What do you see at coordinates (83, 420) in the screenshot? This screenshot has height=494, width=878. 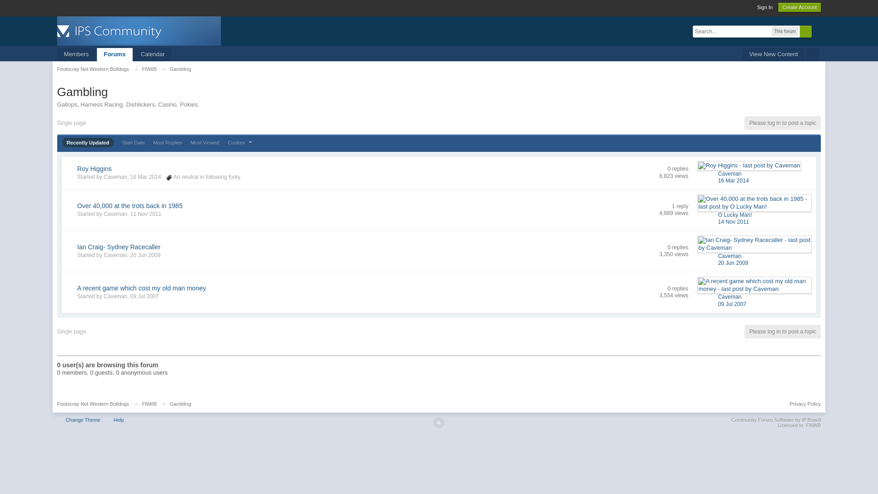 I see `Change Theme` at bounding box center [83, 420].